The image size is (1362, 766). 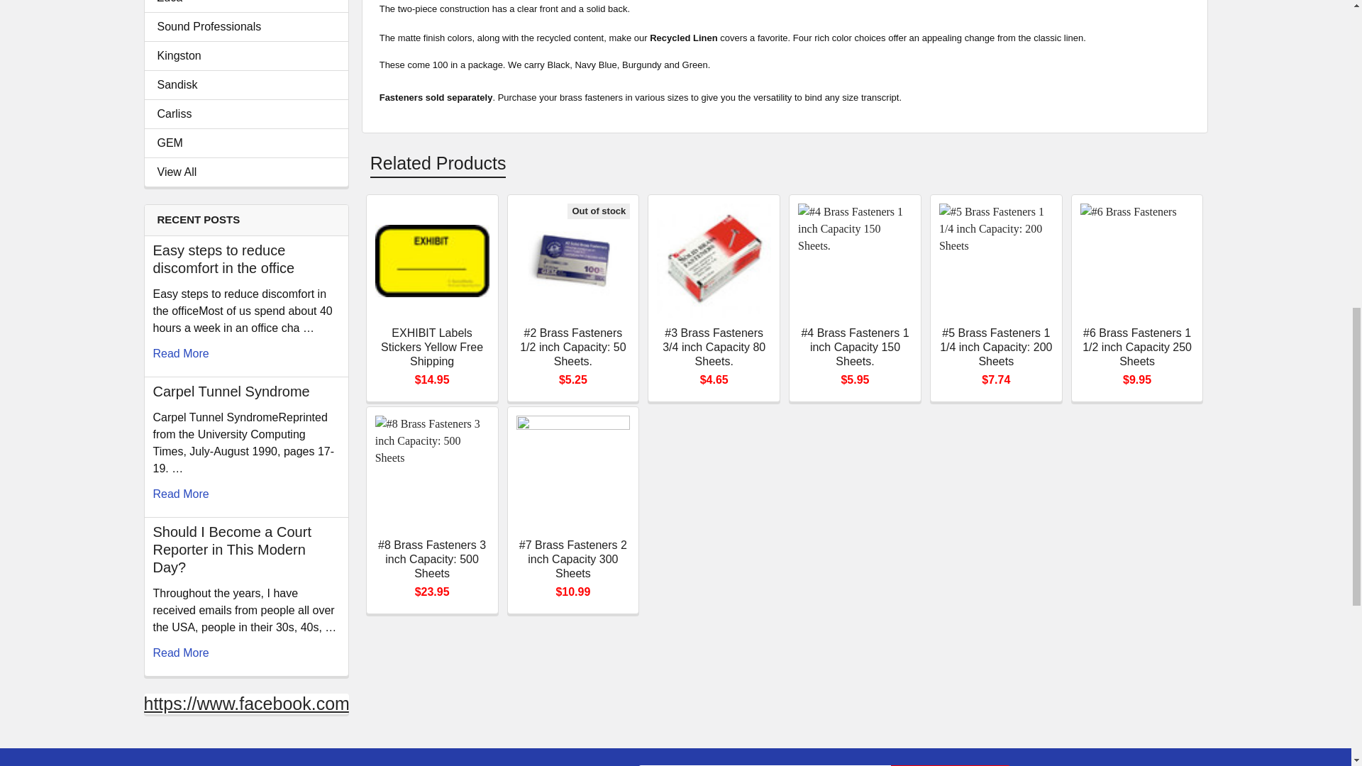 What do you see at coordinates (246, 55) in the screenshot?
I see `Kingston` at bounding box center [246, 55].